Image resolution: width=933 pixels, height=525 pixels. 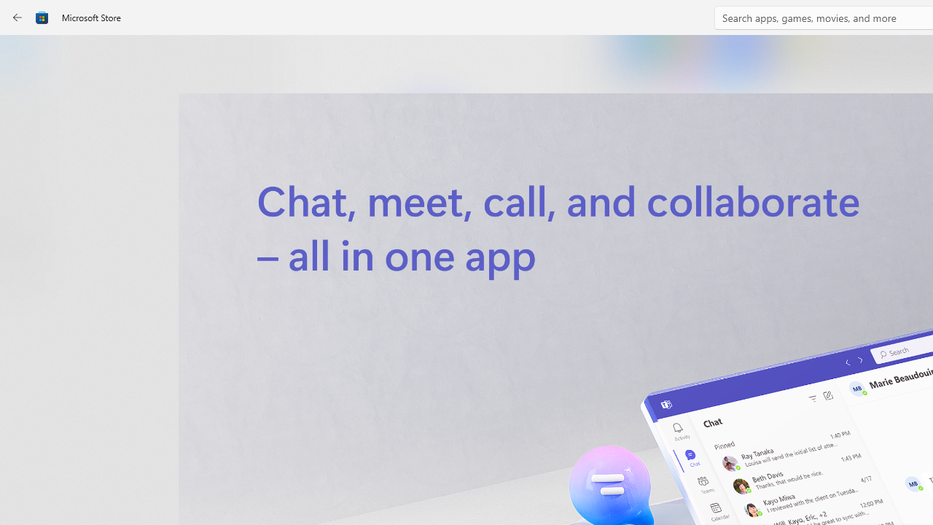 I want to click on Sign in to review, so click(x=643, y=487).